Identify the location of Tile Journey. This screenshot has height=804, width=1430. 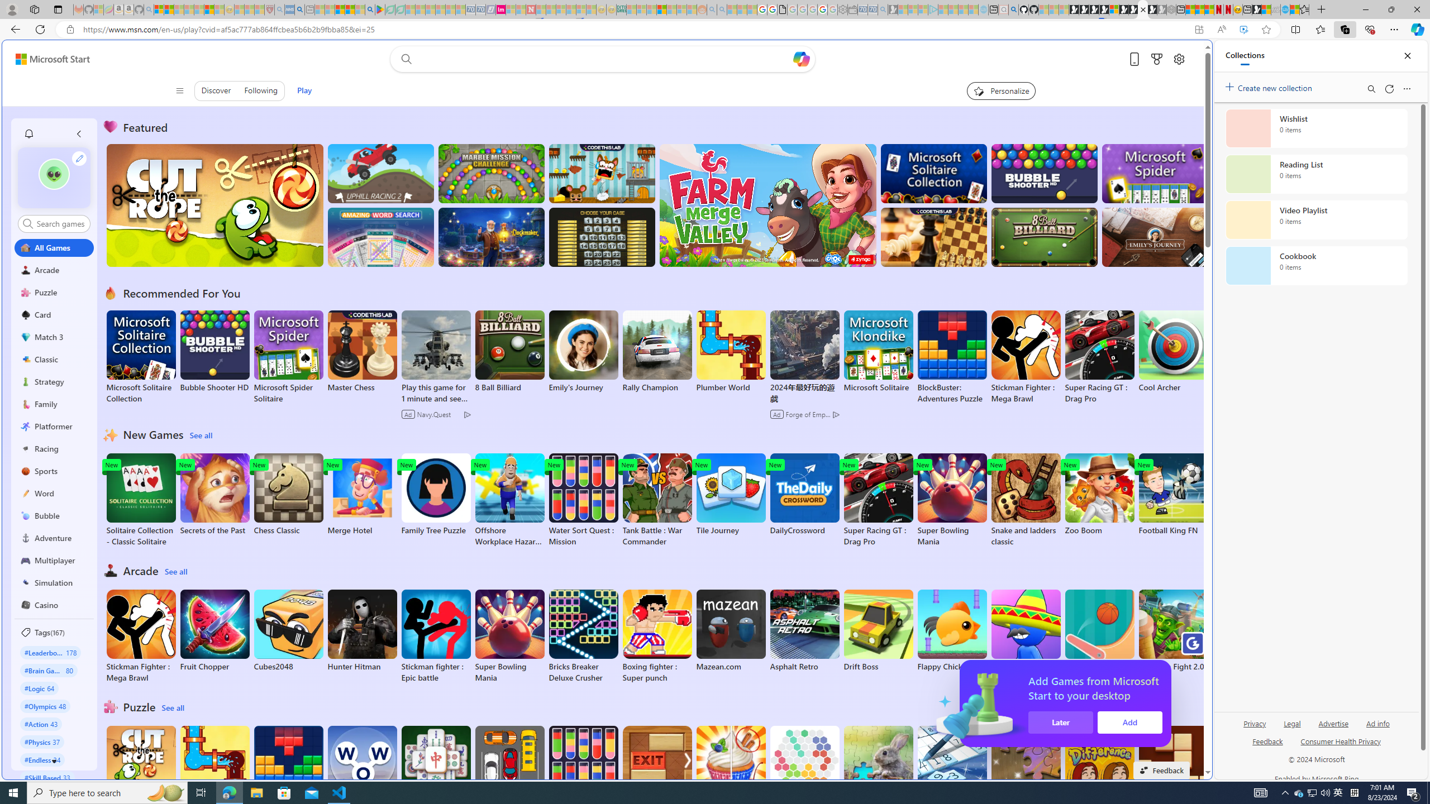
(731, 495).